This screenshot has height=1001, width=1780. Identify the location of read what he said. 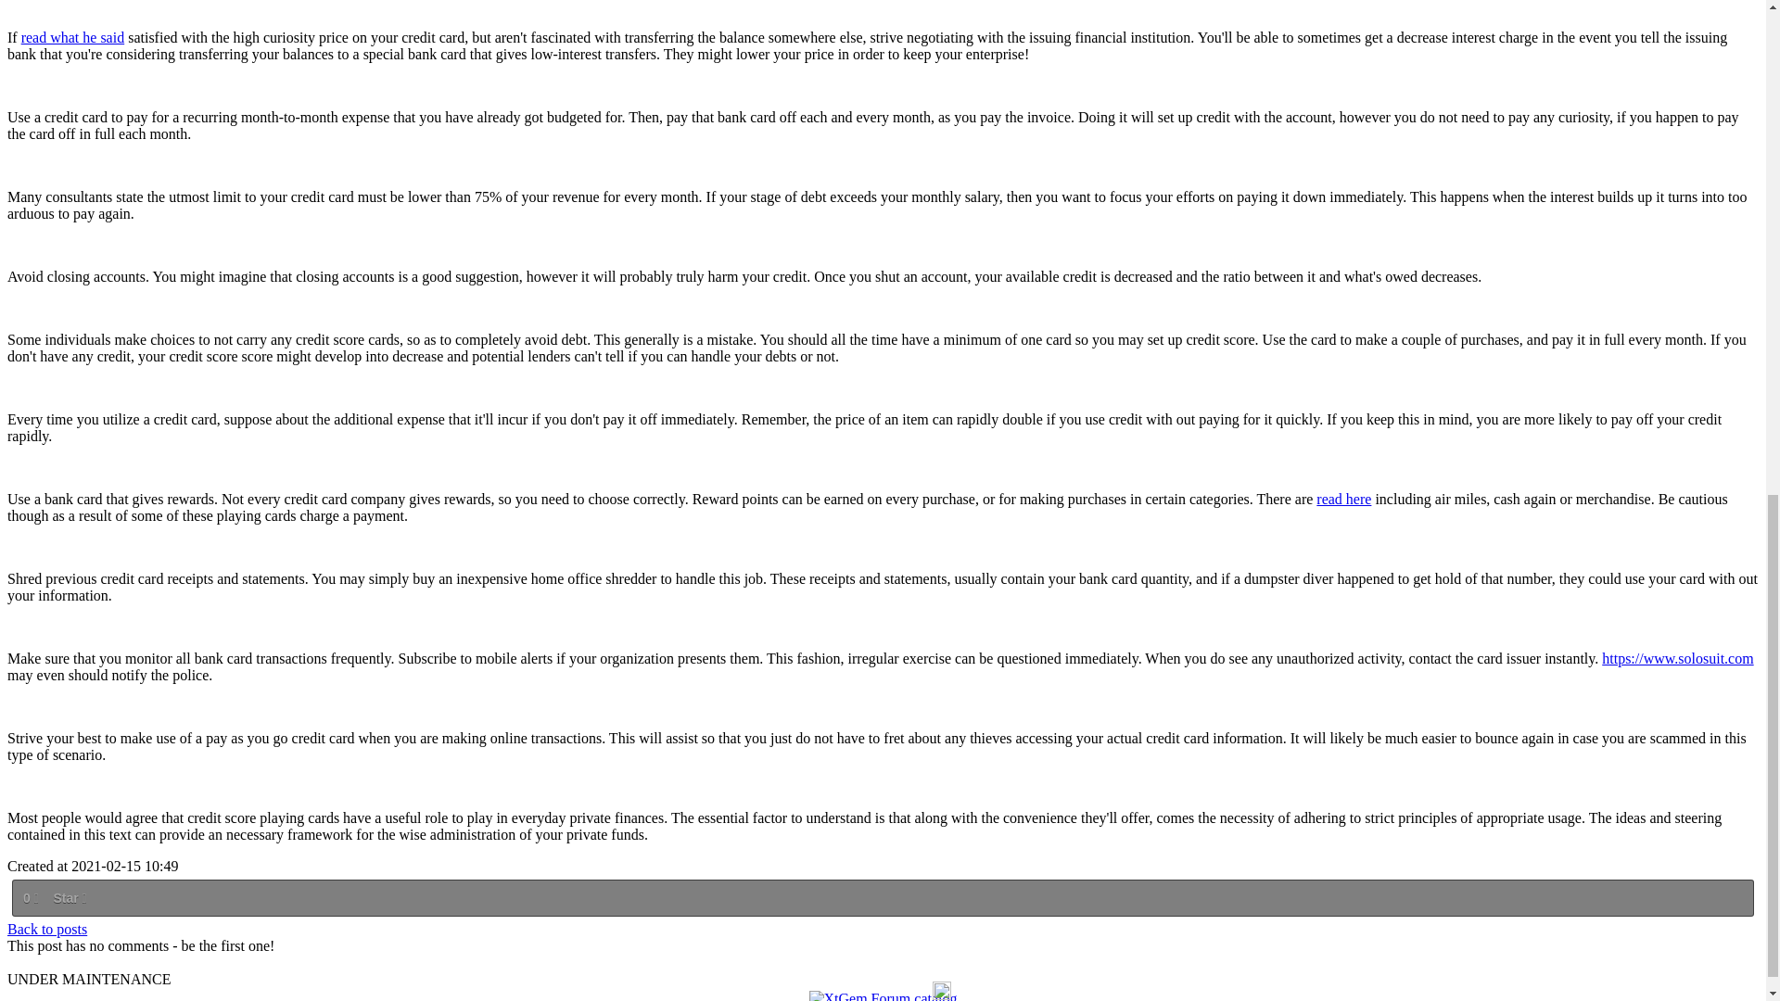
(72, 37).